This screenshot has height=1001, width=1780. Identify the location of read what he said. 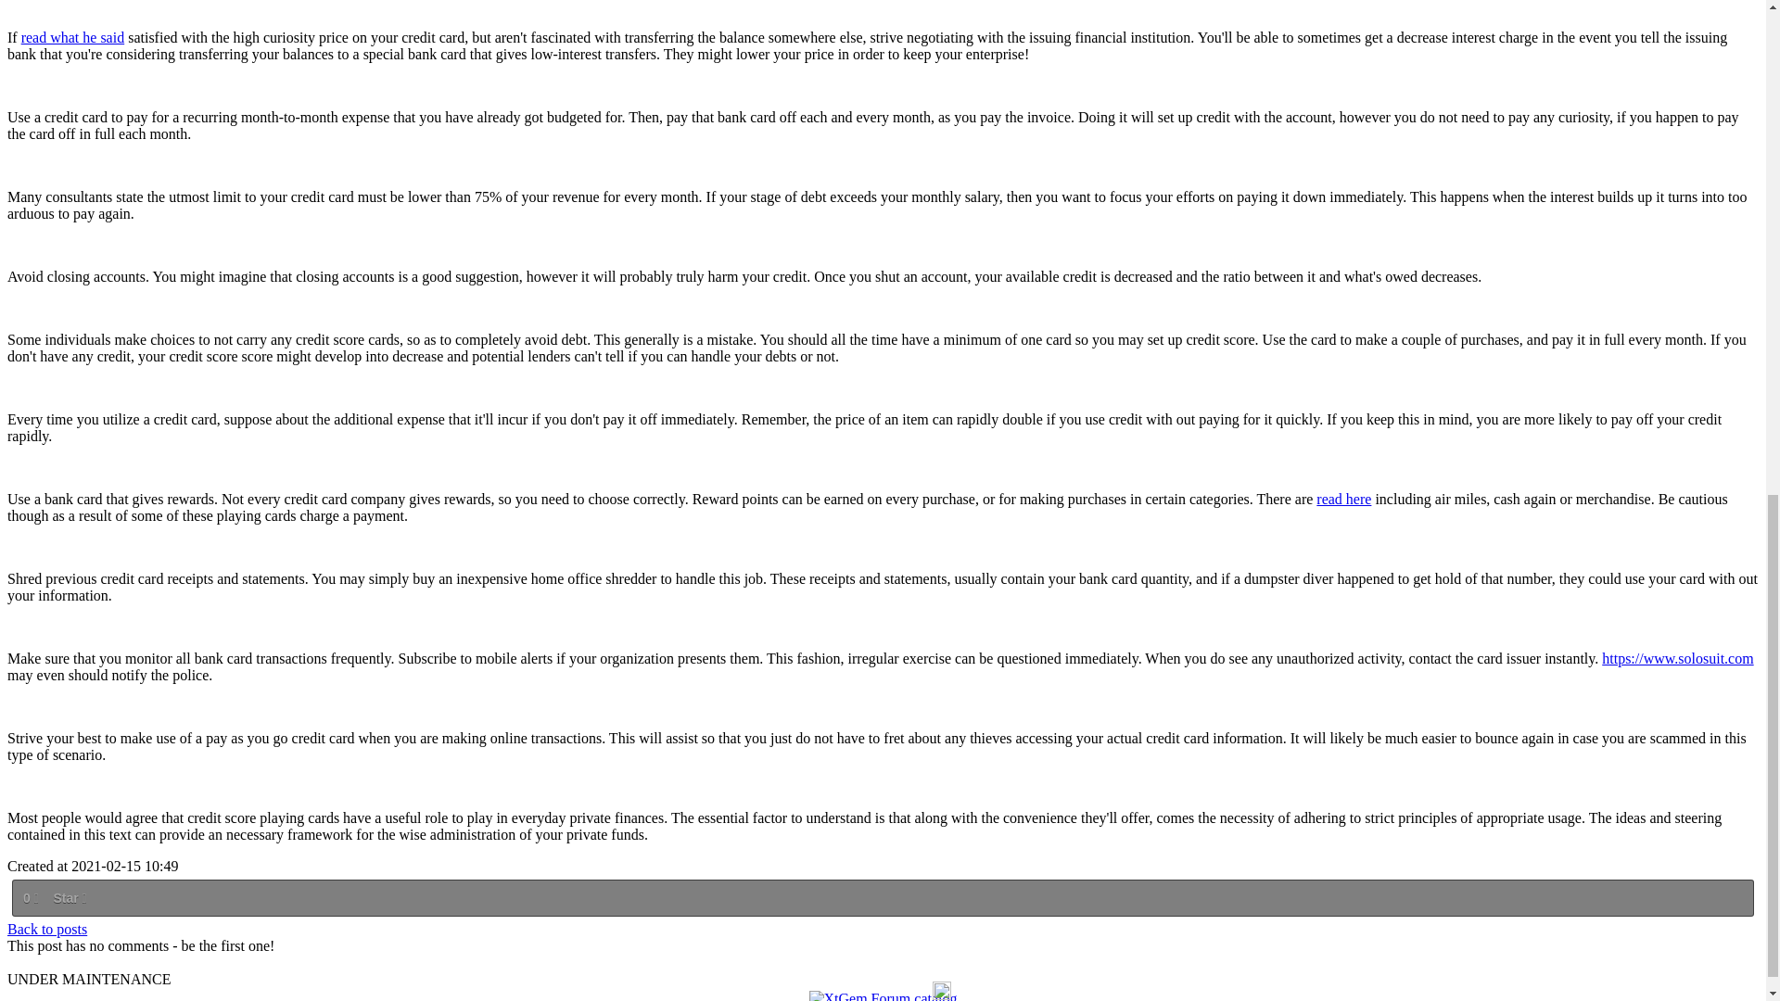
(72, 37).